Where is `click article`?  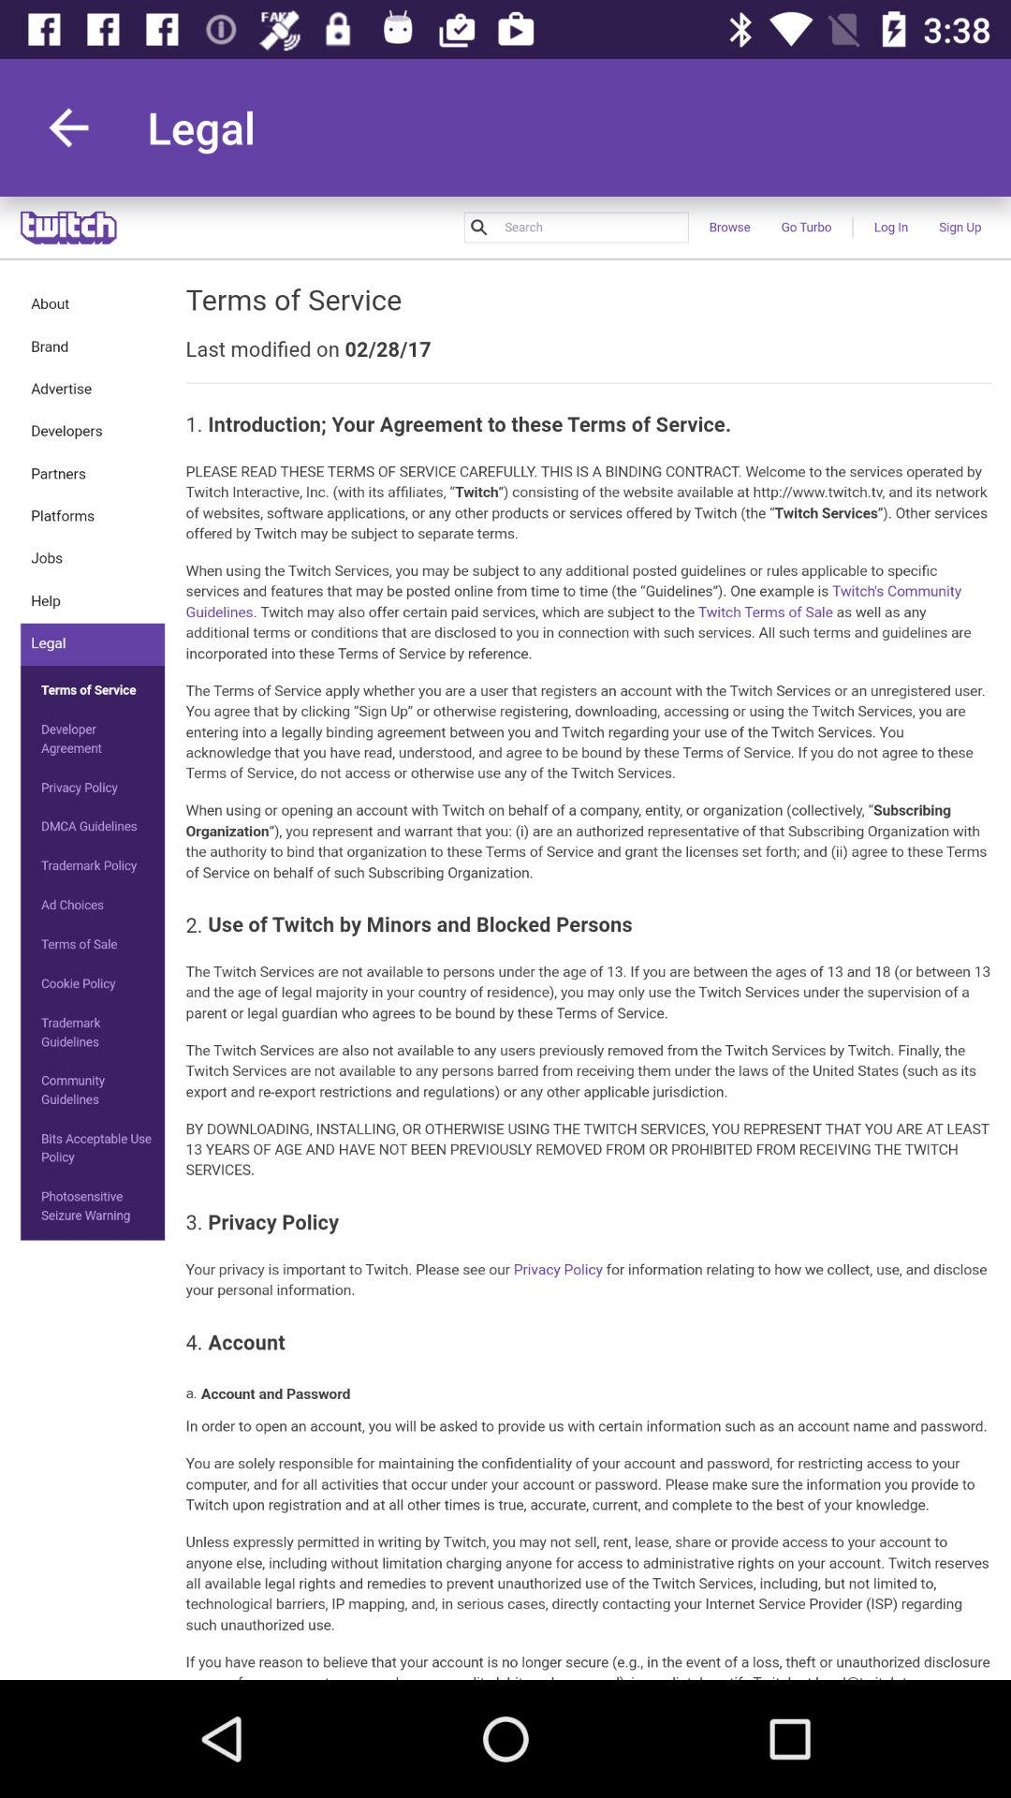 click article is located at coordinates (505, 938).